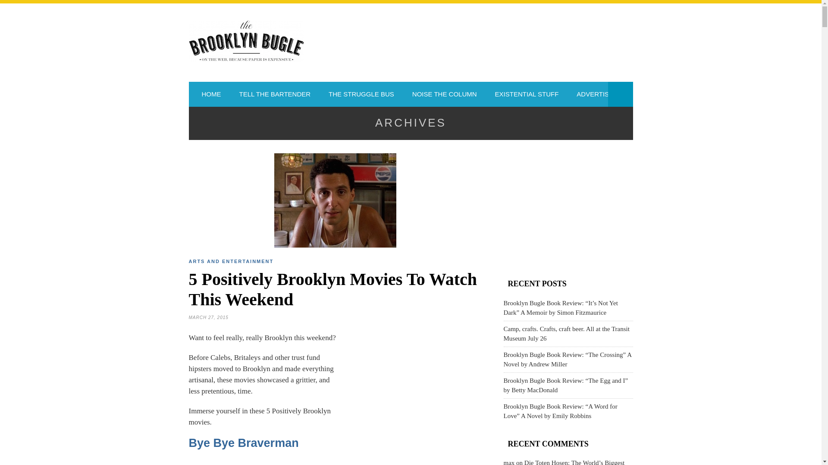 The height and width of the screenshot is (465, 828). Describe the element at coordinates (333, 289) in the screenshot. I see `5 Positively Brooklyn Movies To Watch This Weekend` at that location.